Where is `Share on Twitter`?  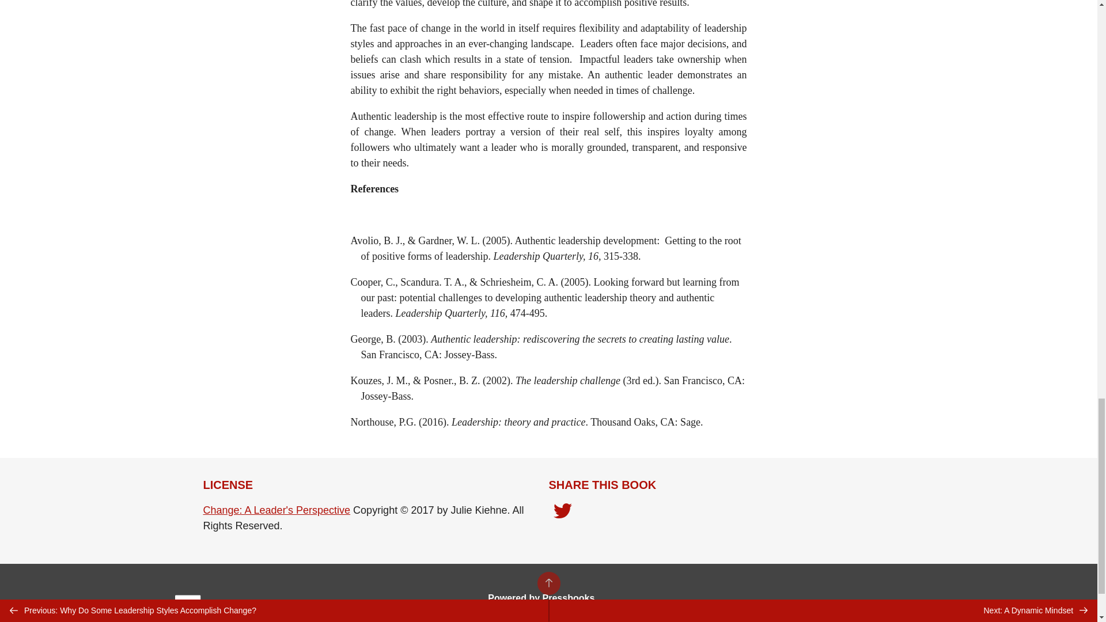
Share on Twitter is located at coordinates (562, 513).